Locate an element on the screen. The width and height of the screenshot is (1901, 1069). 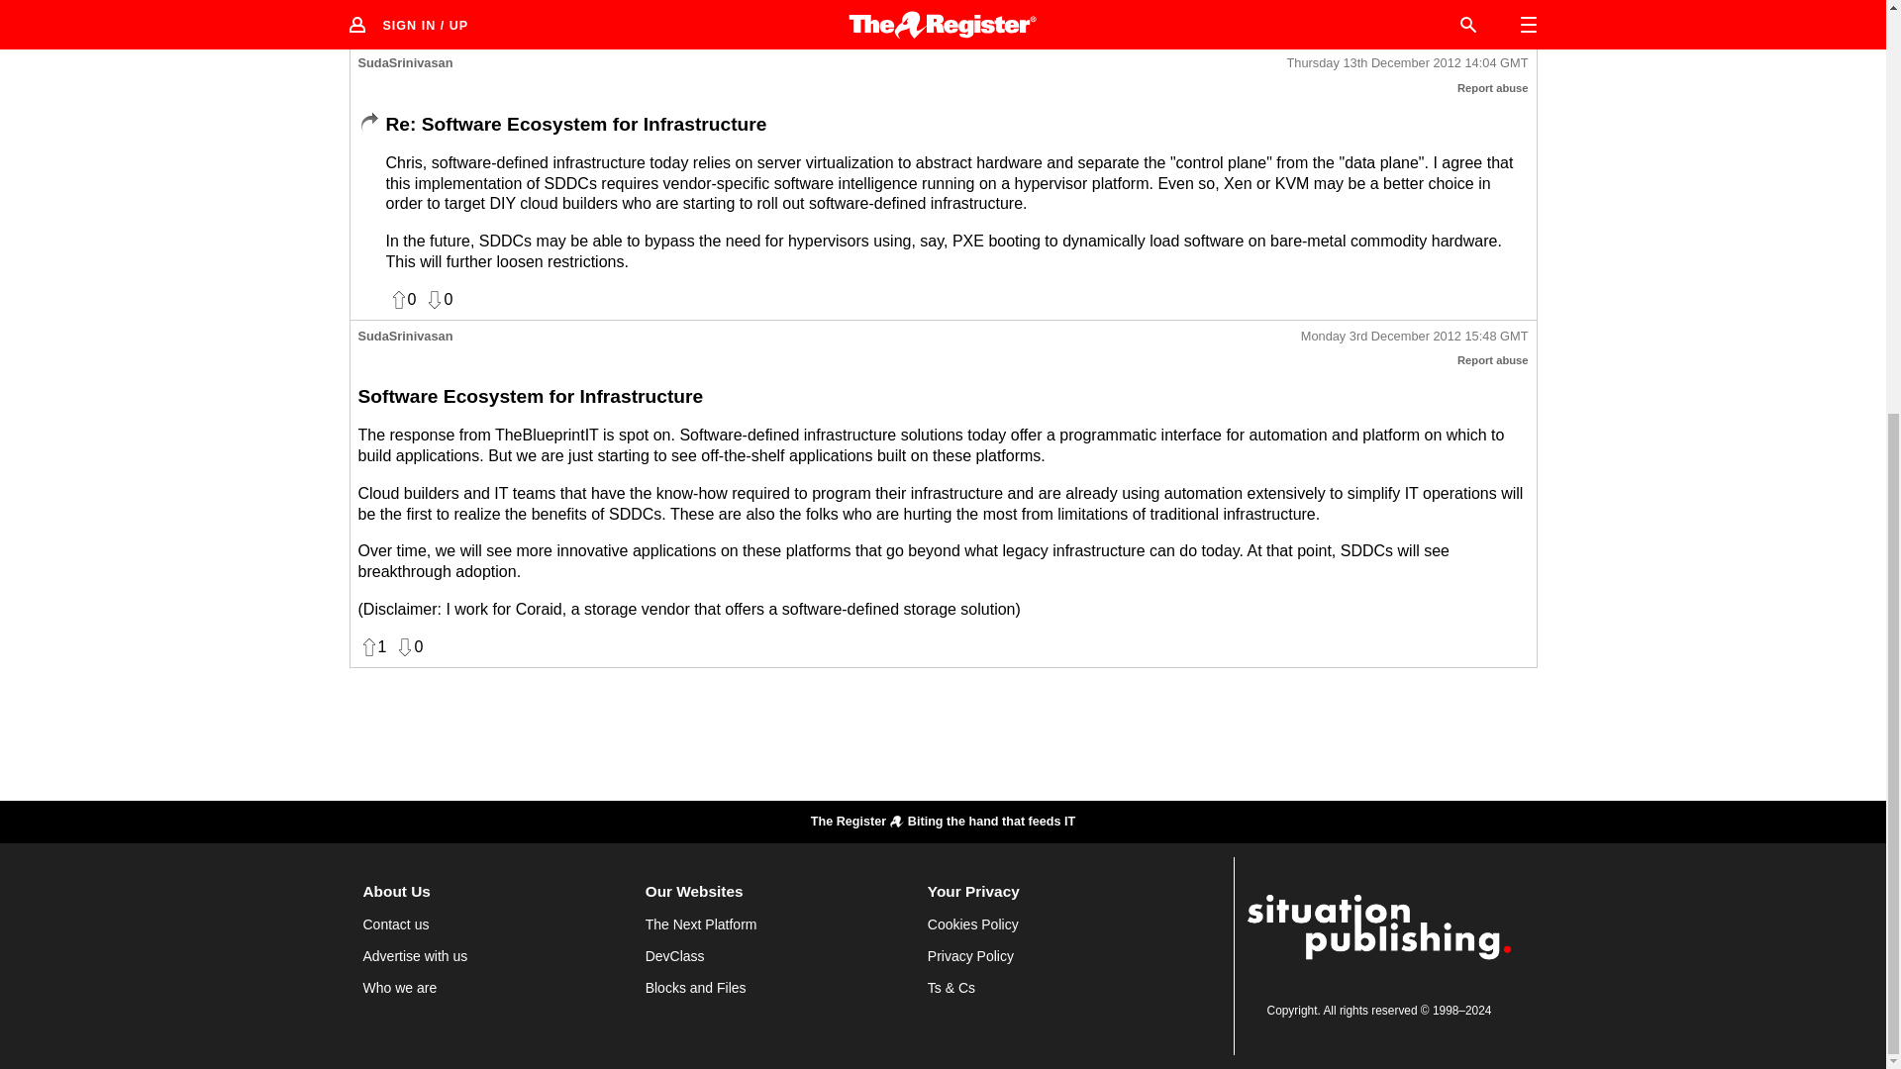
Dislike this post? Vote it down! is located at coordinates (438, 299).